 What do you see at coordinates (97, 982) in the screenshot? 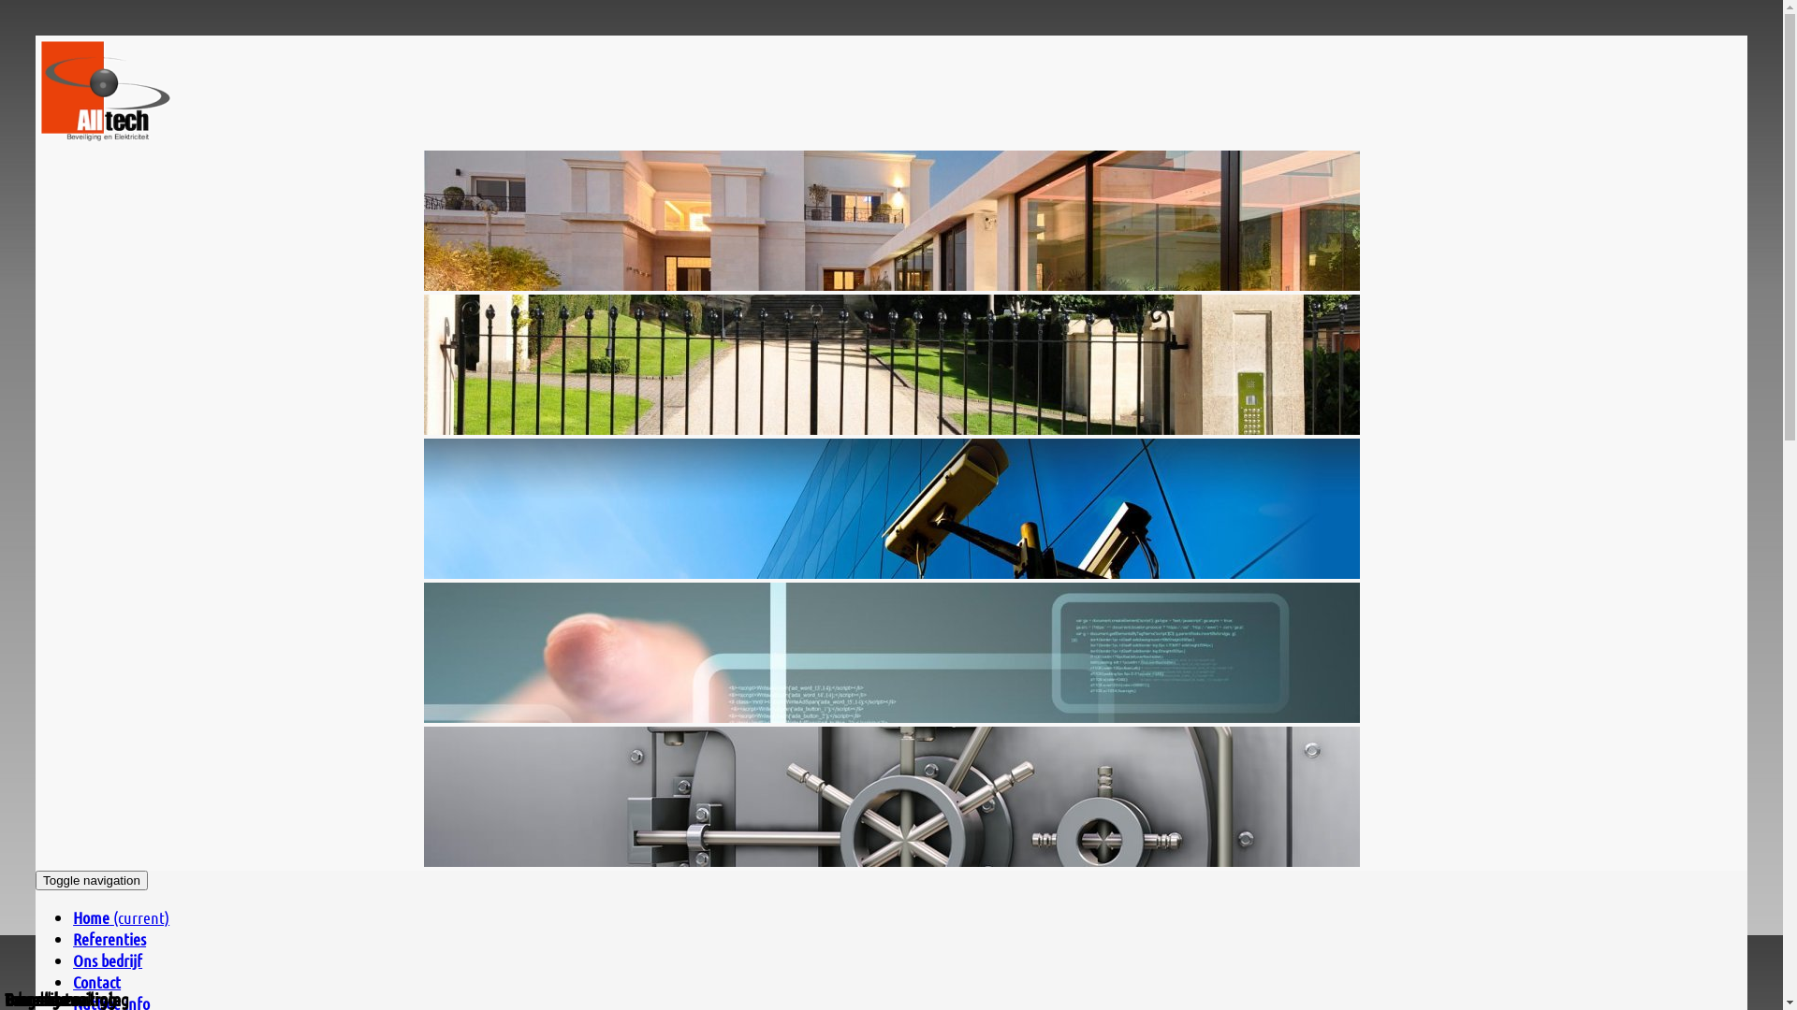
I see `Contact` at bounding box center [97, 982].